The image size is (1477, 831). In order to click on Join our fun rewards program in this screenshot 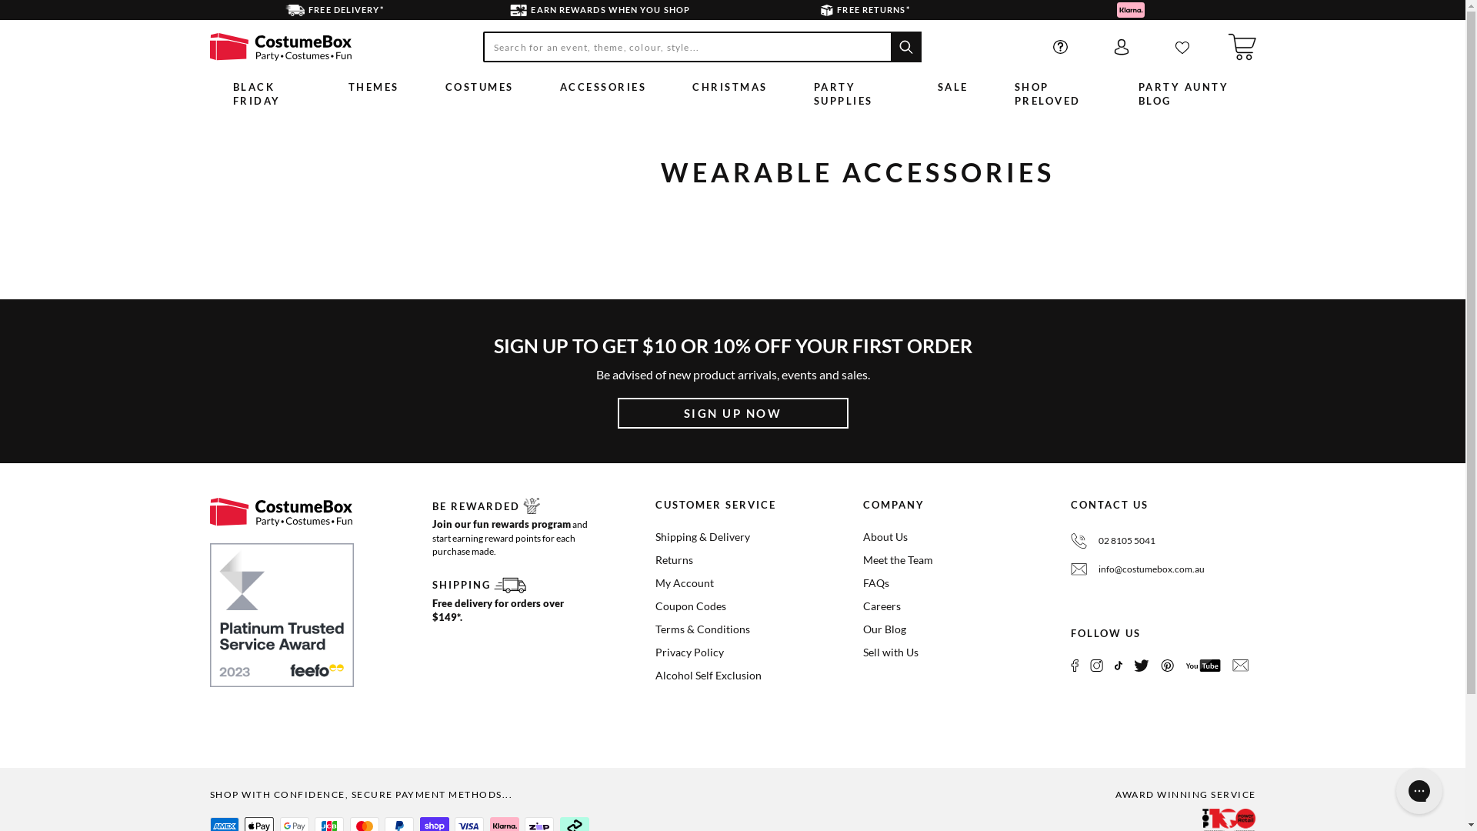, I will do `click(502, 524)`.